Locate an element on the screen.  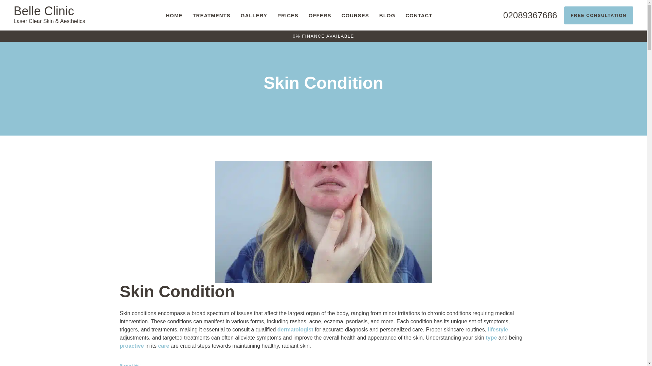
PRICES is located at coordinates (288, 16).